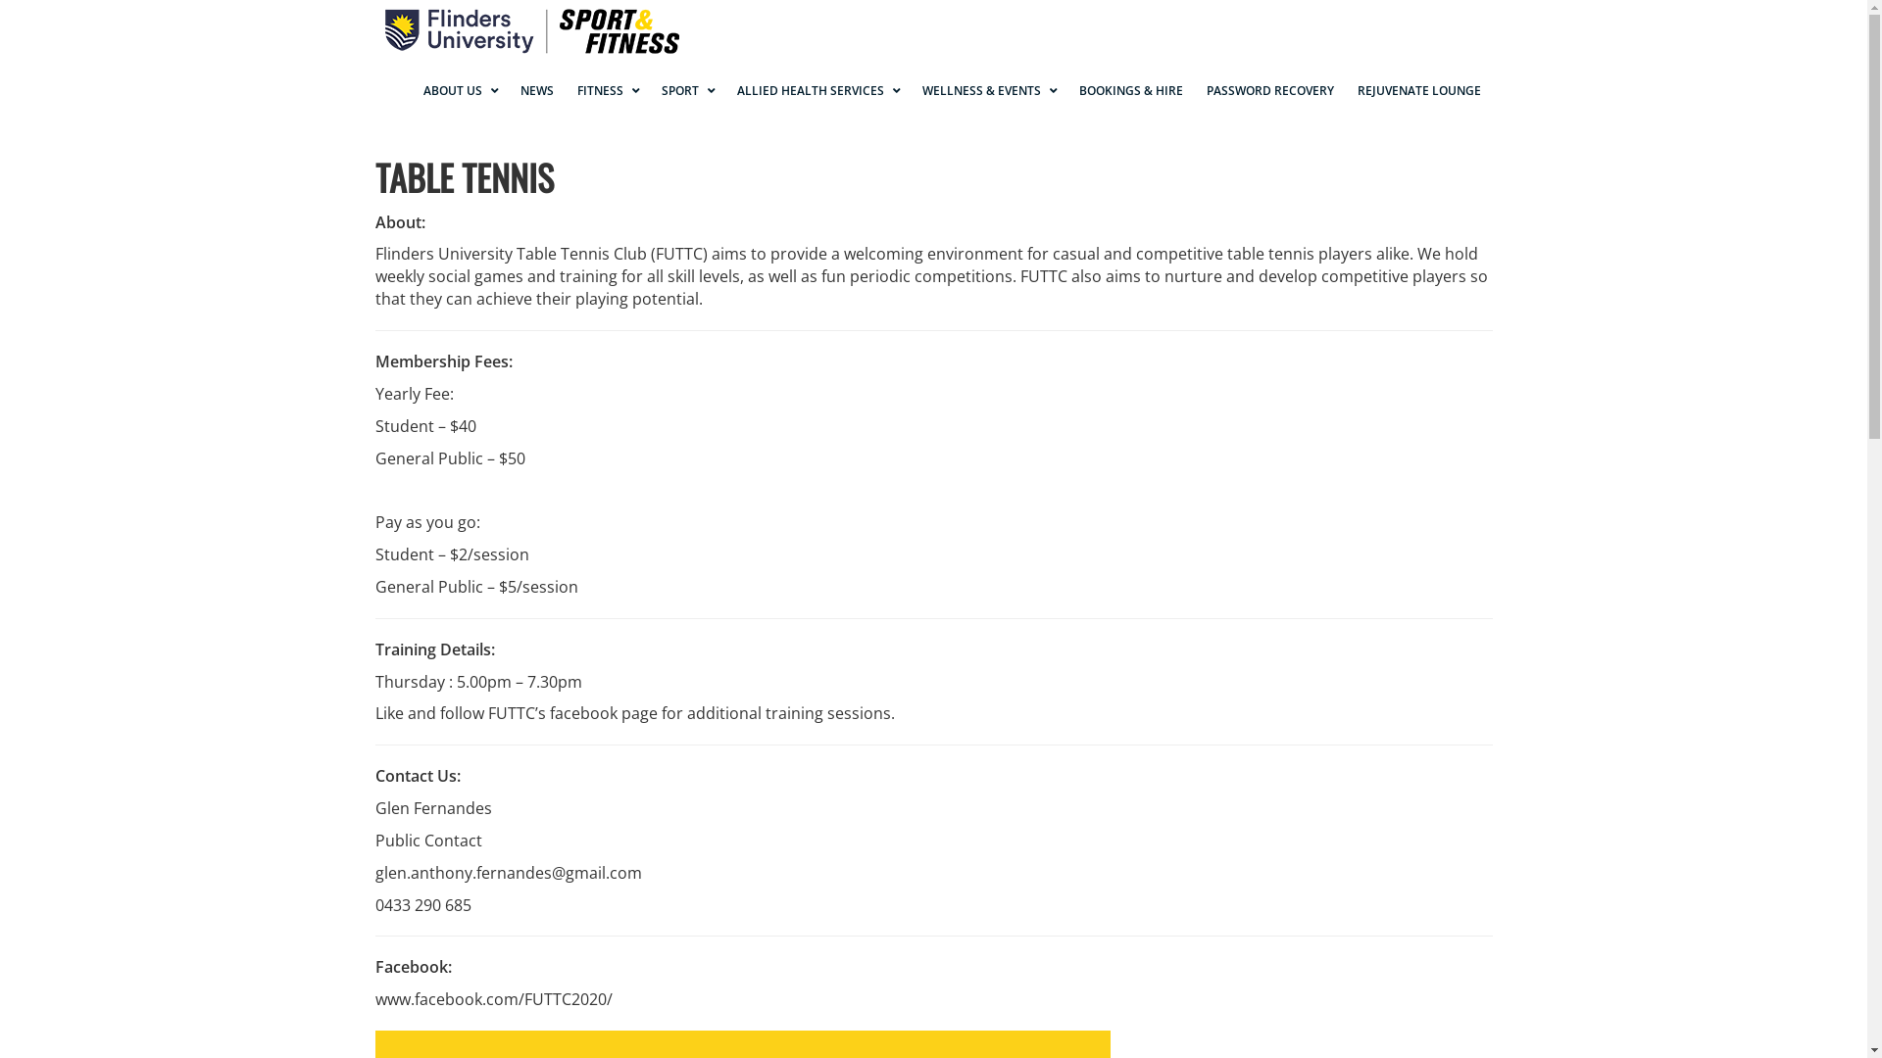 The width and height of the screenshot is (1882, 1058). What do you see at coordinates (607, 91) in the screenshot?
I see `FITNESS` at bounding box center [607, 91].